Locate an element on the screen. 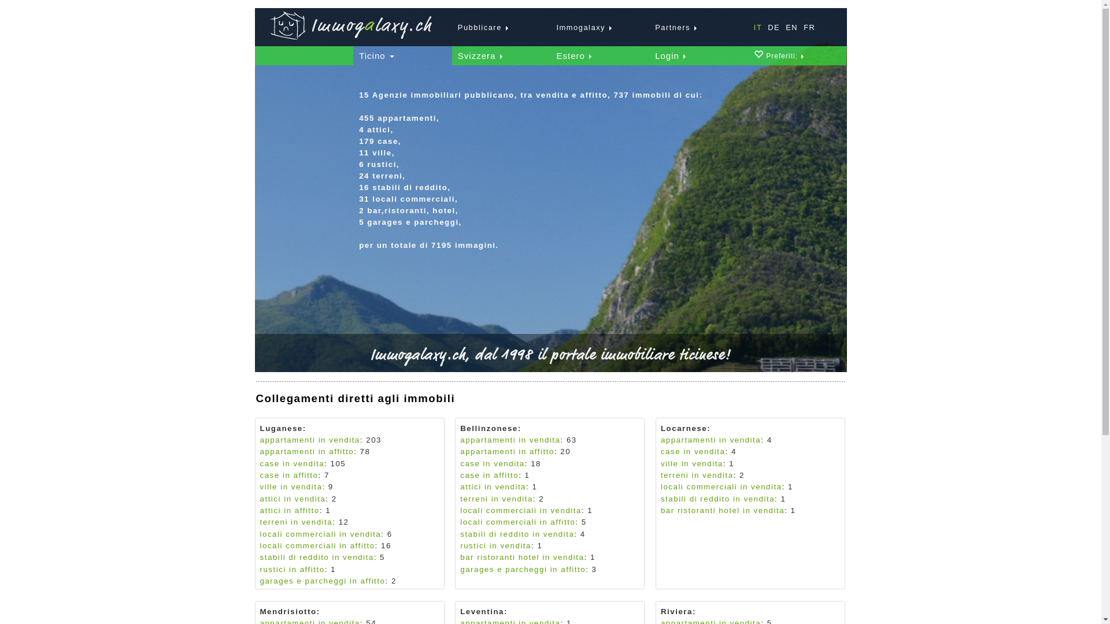 Image resolution: width=1110 pixels, height=624 pixels. Preferiti: is located at coordinates (785, 57).